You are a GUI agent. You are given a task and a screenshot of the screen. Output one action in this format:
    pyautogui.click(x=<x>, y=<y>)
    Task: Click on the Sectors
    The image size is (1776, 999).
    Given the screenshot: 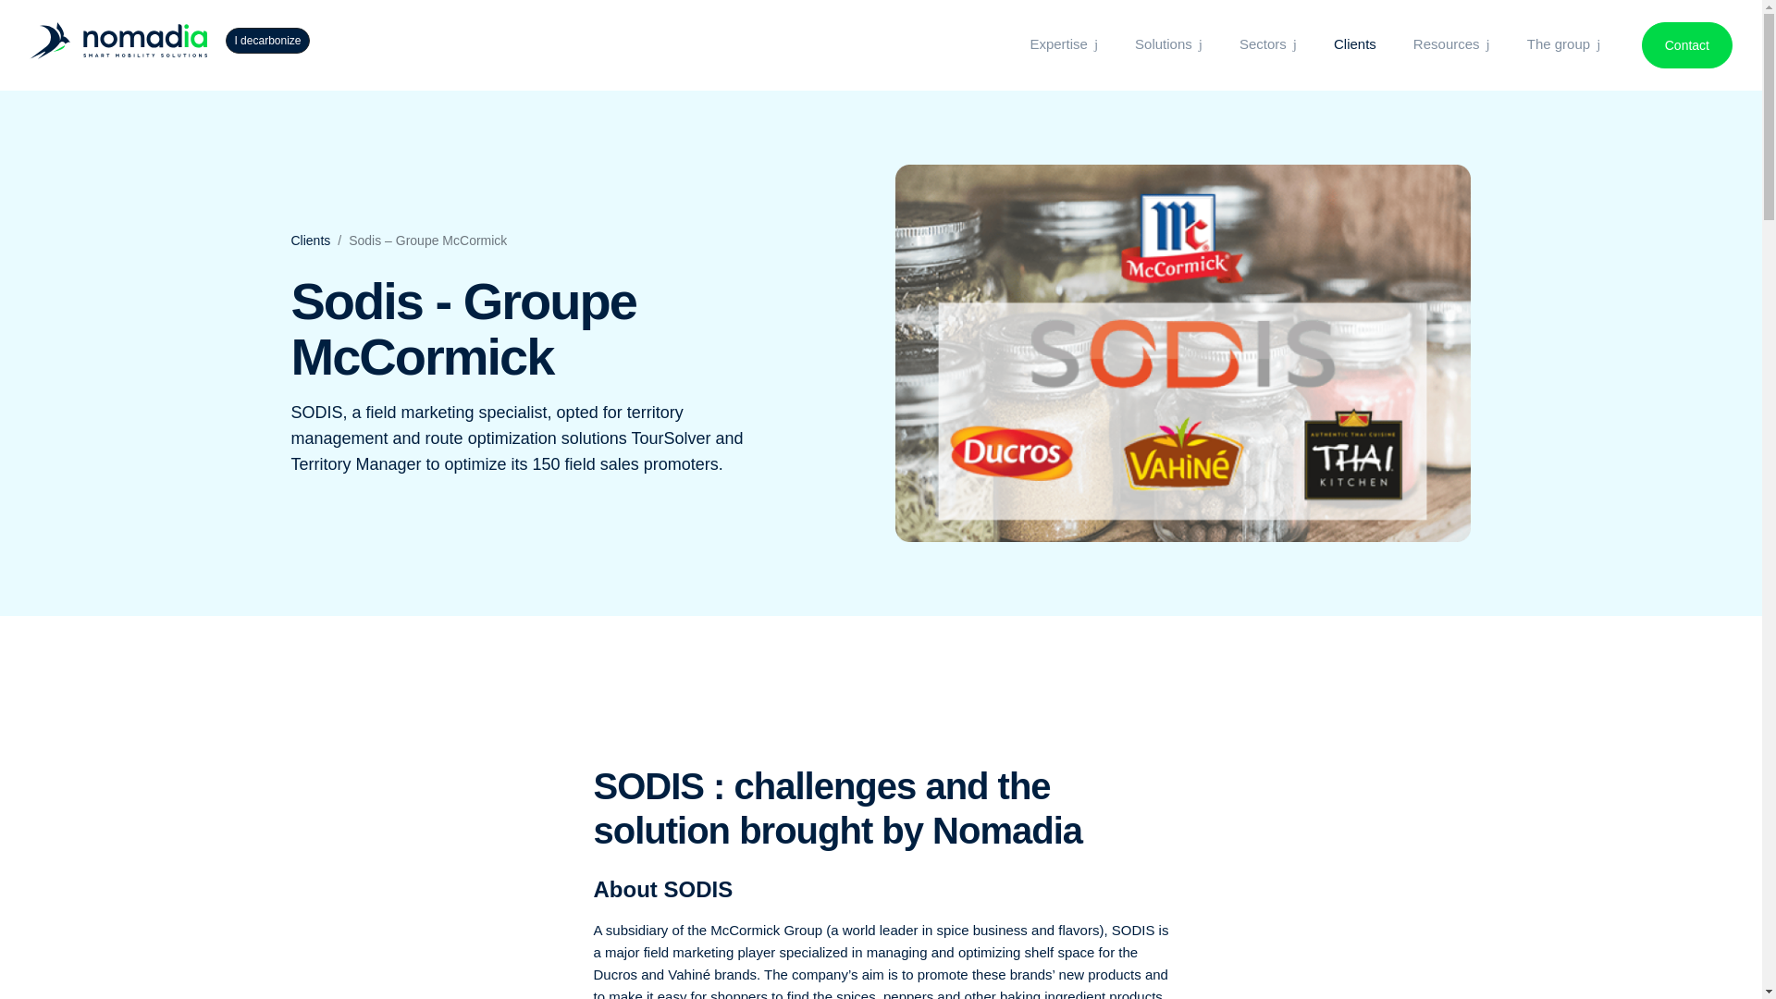 What is the action you would take?
    pyautogui.click(x=1267, y=44)
    